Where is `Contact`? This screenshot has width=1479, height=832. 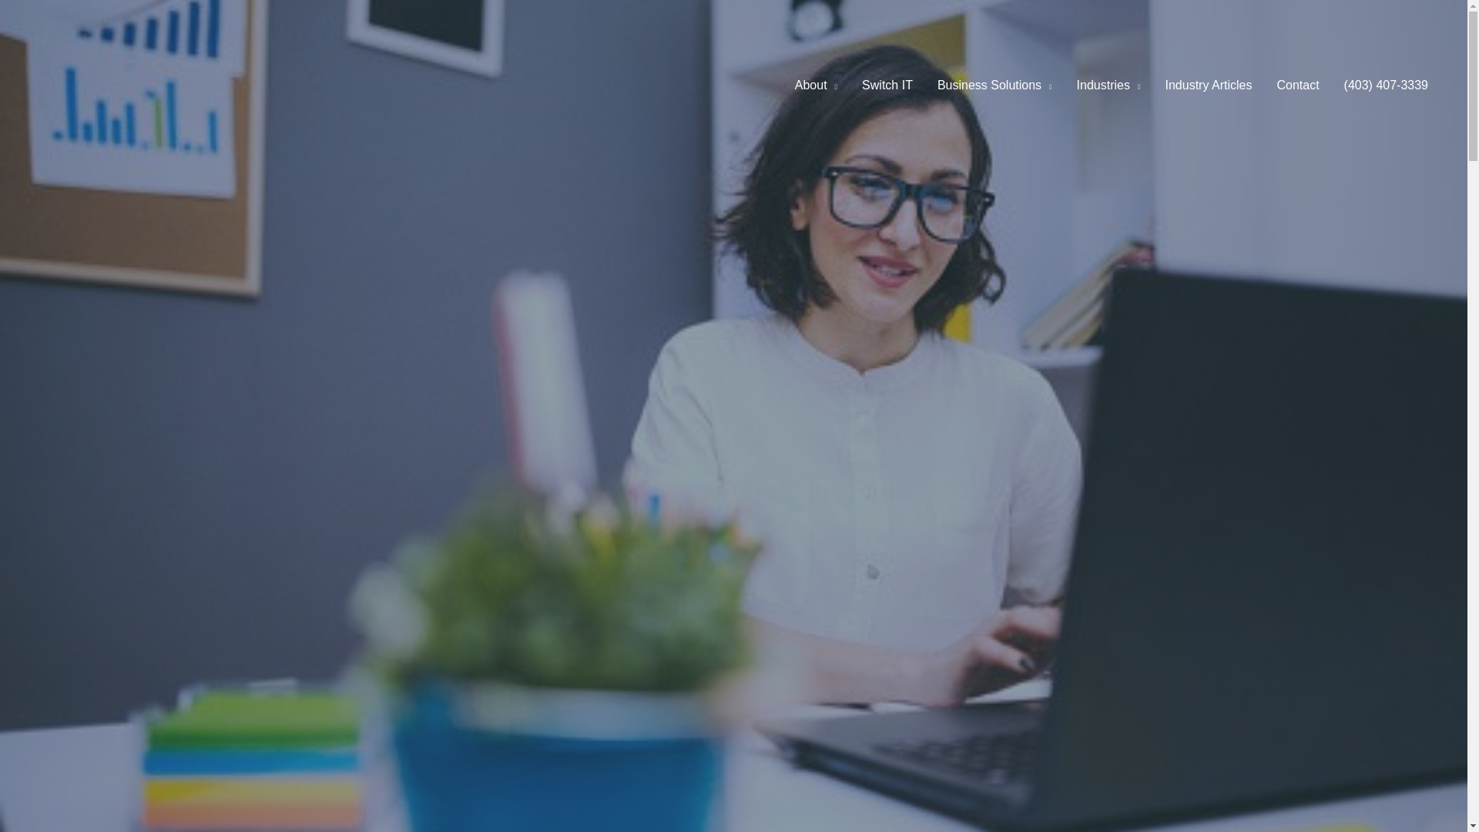
Contact is located at coordinates (1297, 85).